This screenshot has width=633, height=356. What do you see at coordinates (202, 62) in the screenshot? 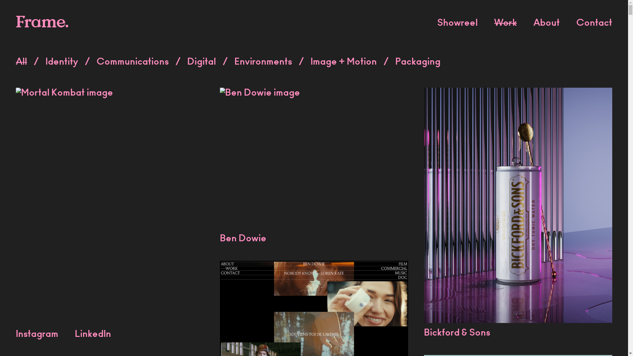
I see `Digital` at bounding box center [202, 62].